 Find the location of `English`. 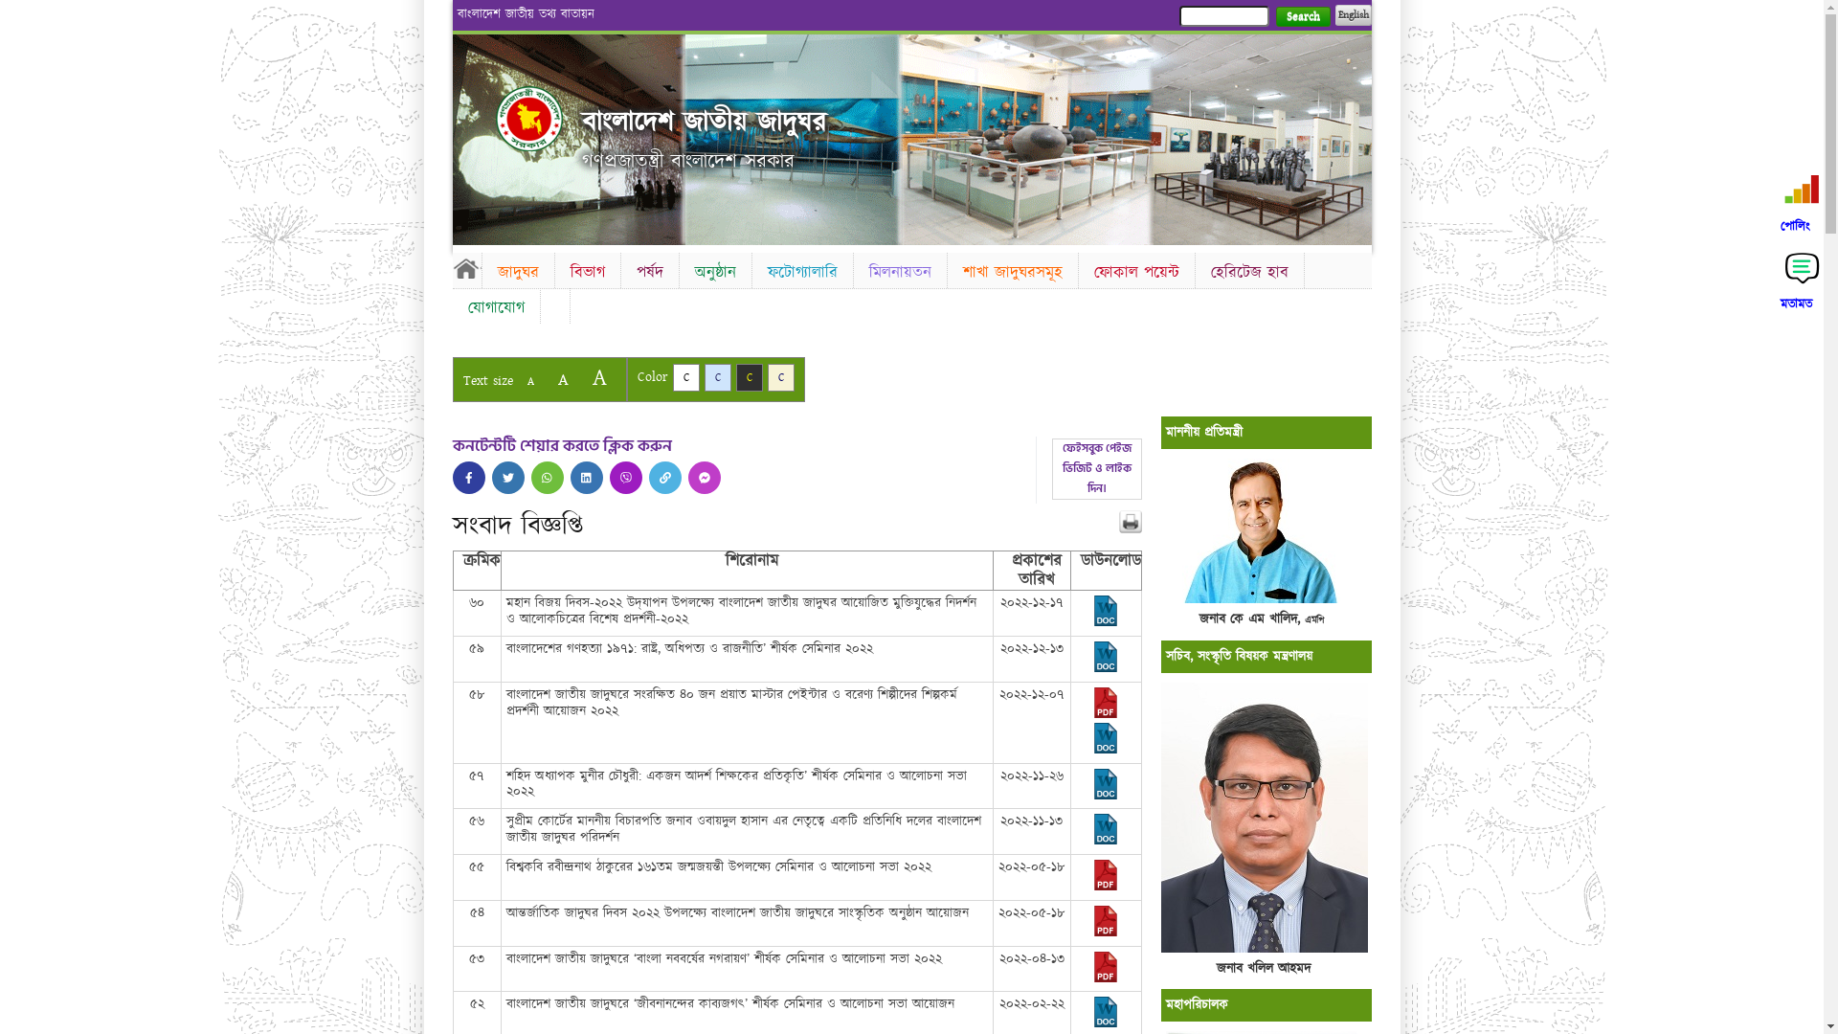

English is located at coordinates (1353, 15).